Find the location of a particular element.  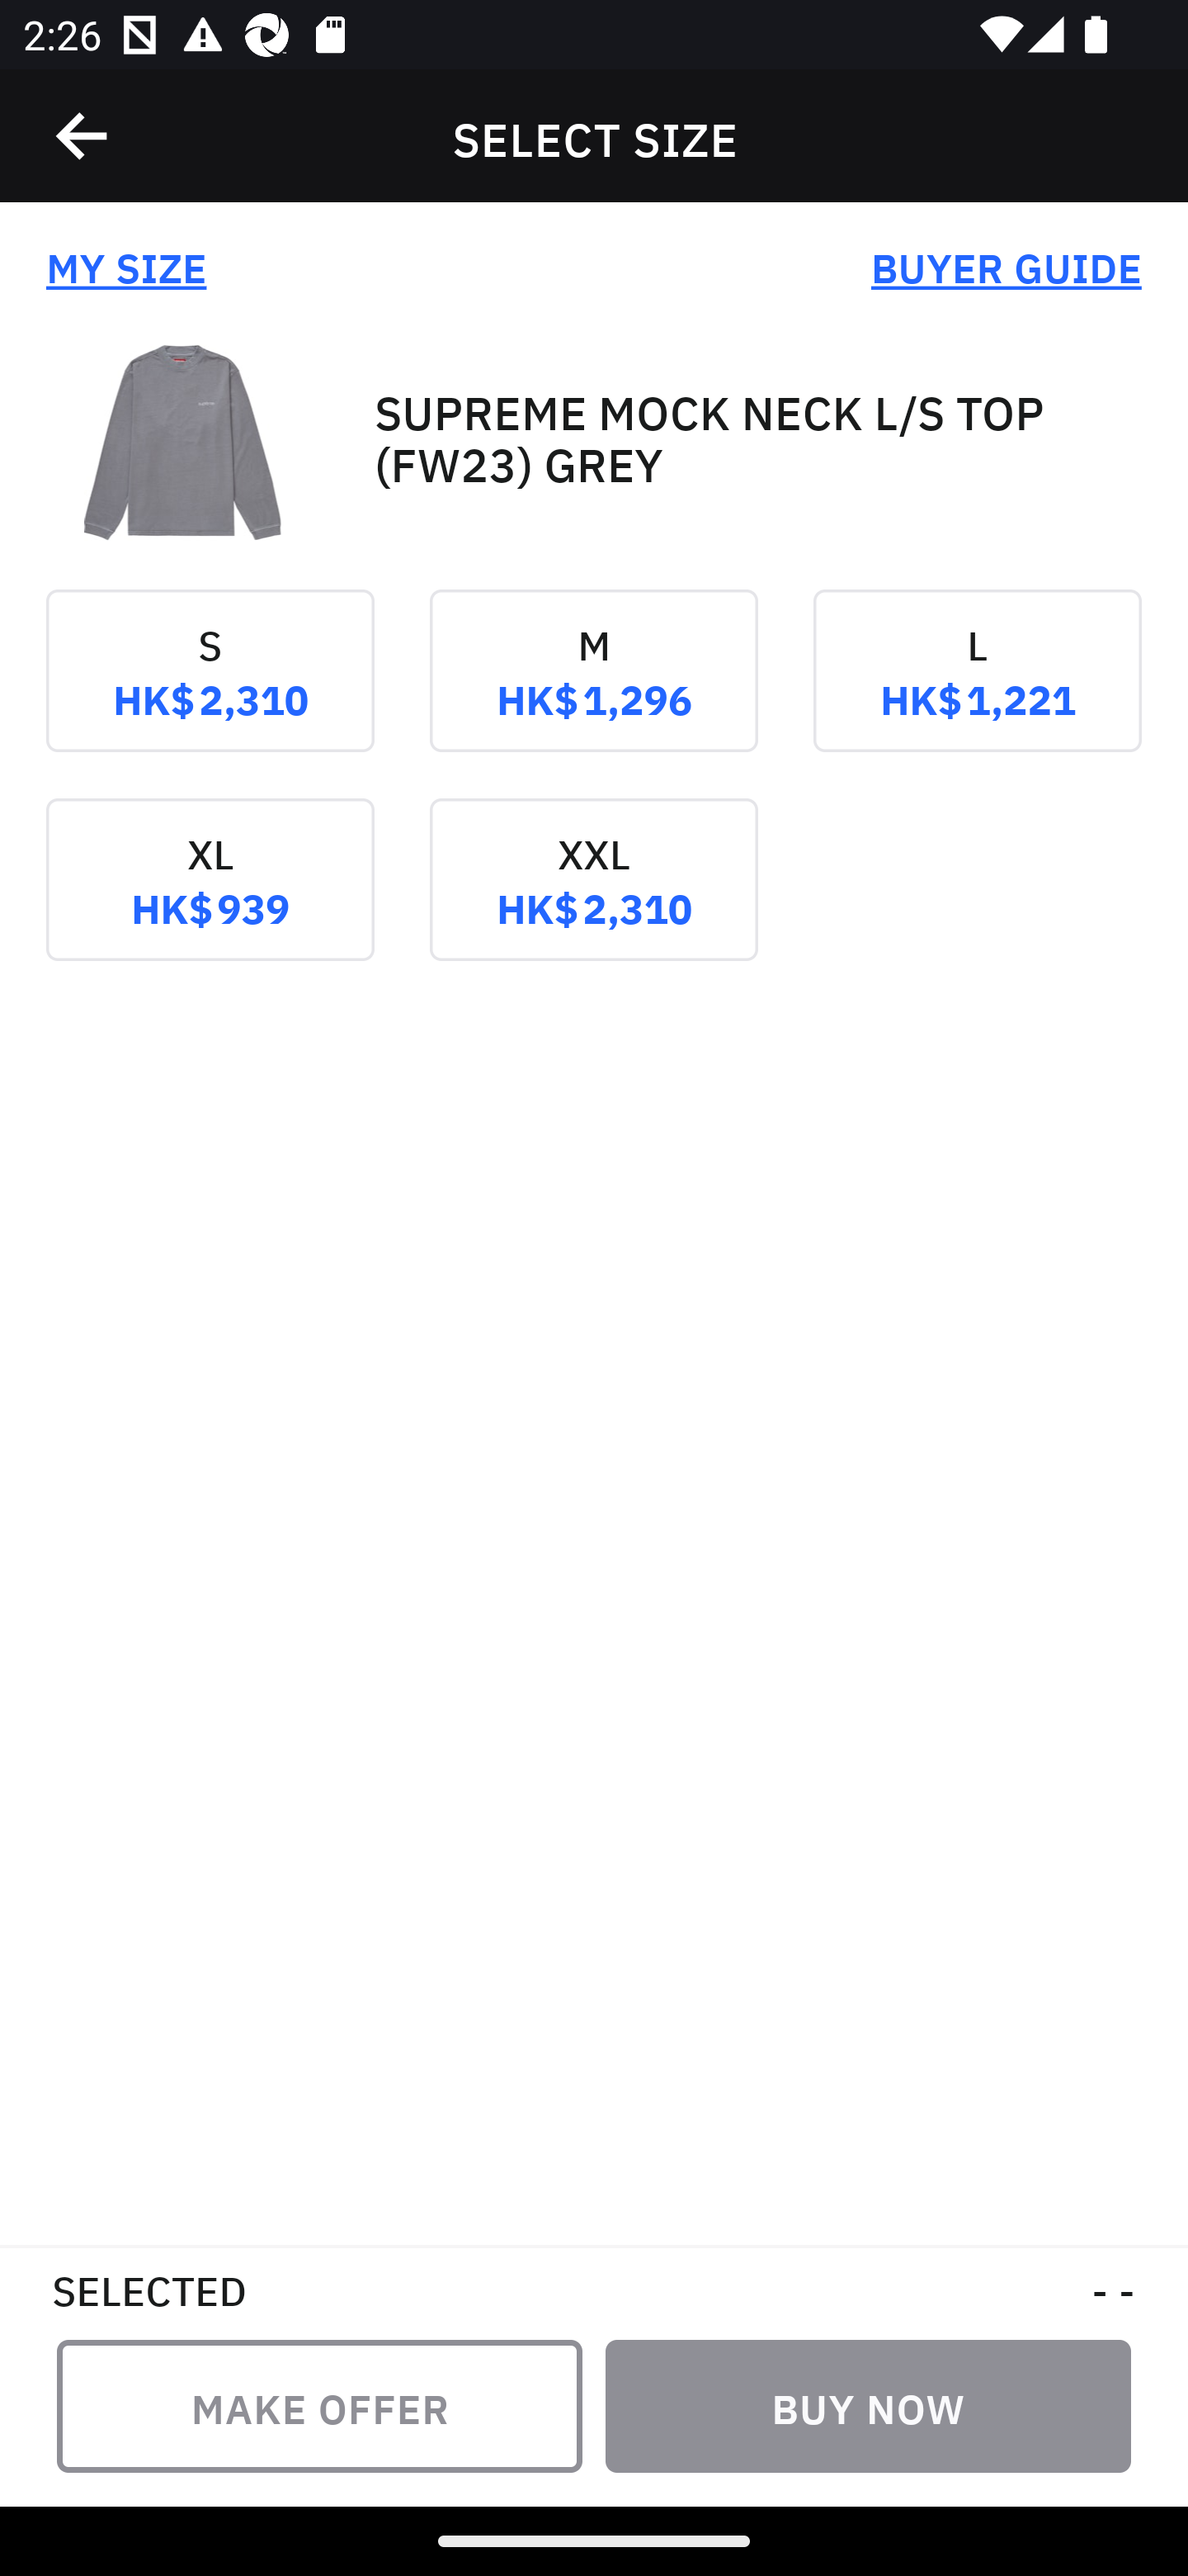

L HK$ 1,221 is located at coordinates (977, 694).